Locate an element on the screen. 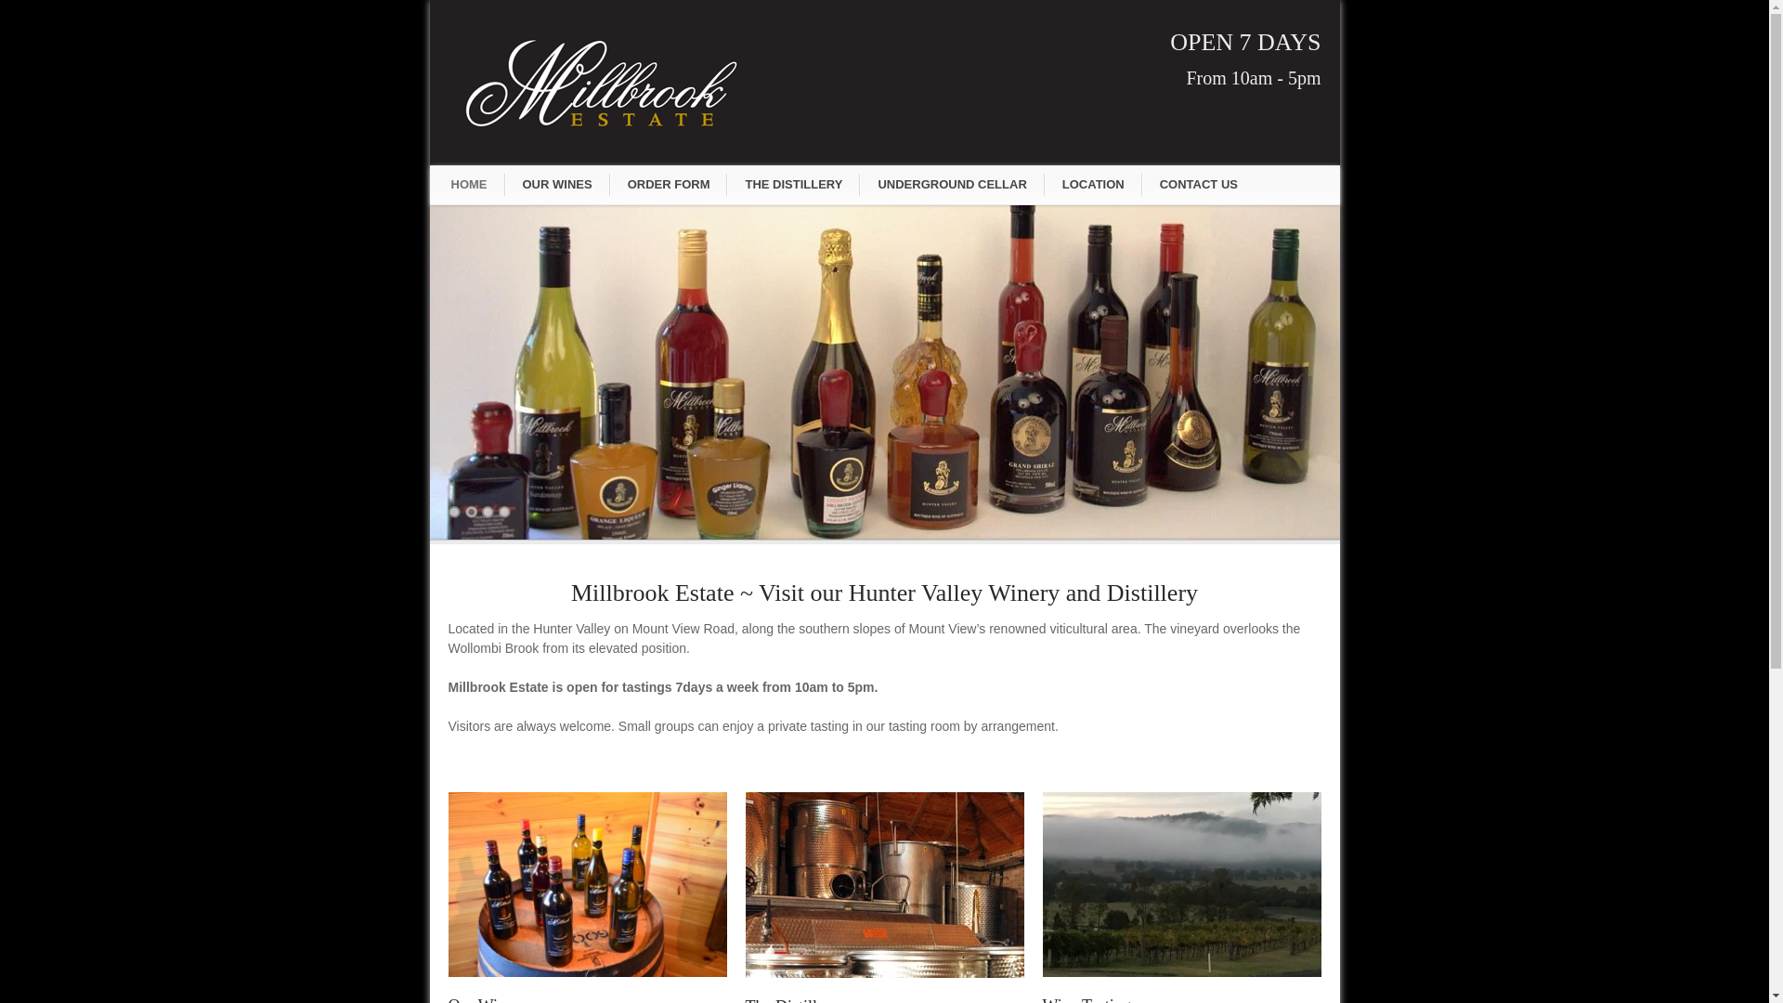 Image resolution: width=1783 pixels, height=1003 pixels. LOCATION is located at coordinates (1094, 184).